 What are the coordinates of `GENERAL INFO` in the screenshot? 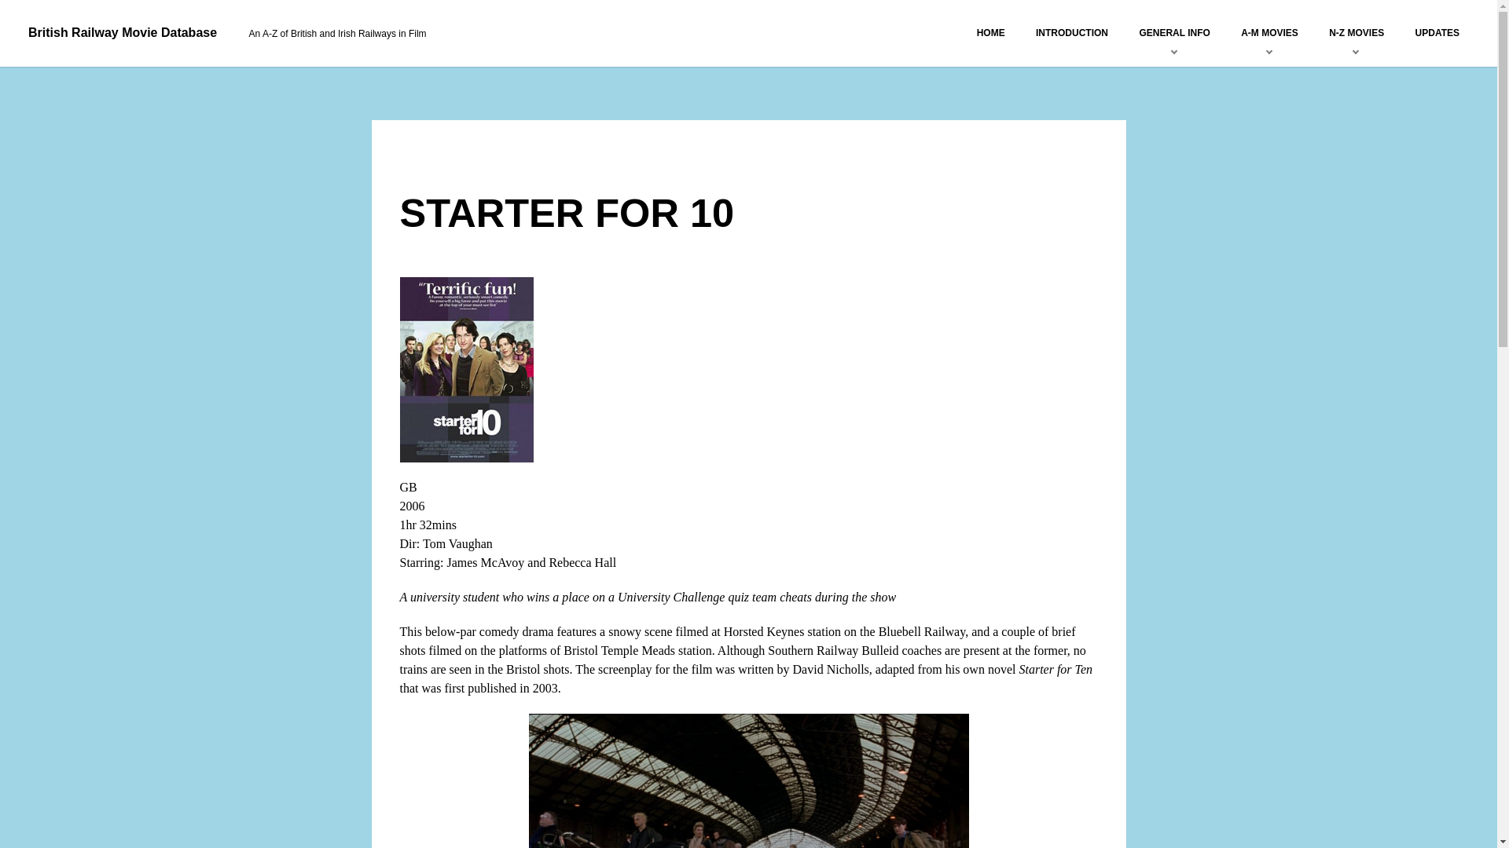 It's located at (1174, 32).